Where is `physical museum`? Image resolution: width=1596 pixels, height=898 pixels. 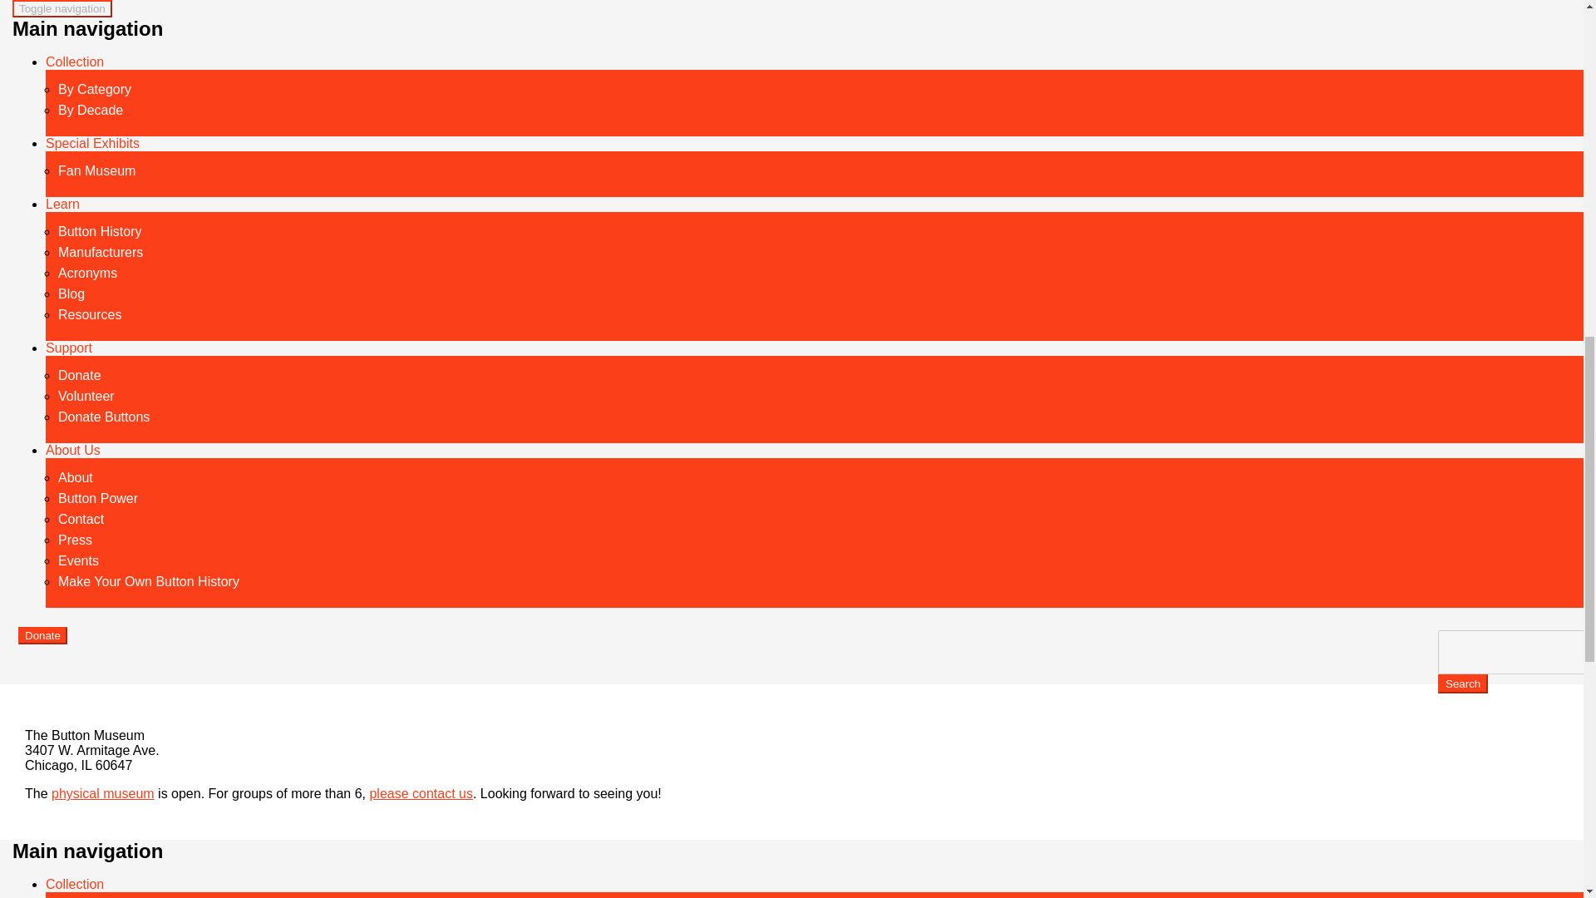
physical museum is located at coordinates (103, 793).